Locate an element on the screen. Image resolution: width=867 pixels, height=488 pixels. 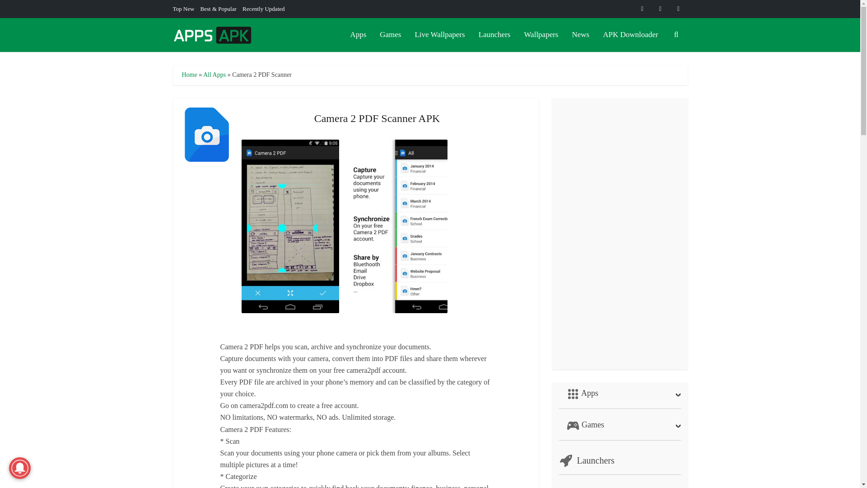
Apps is located at coordinates (358, 34).